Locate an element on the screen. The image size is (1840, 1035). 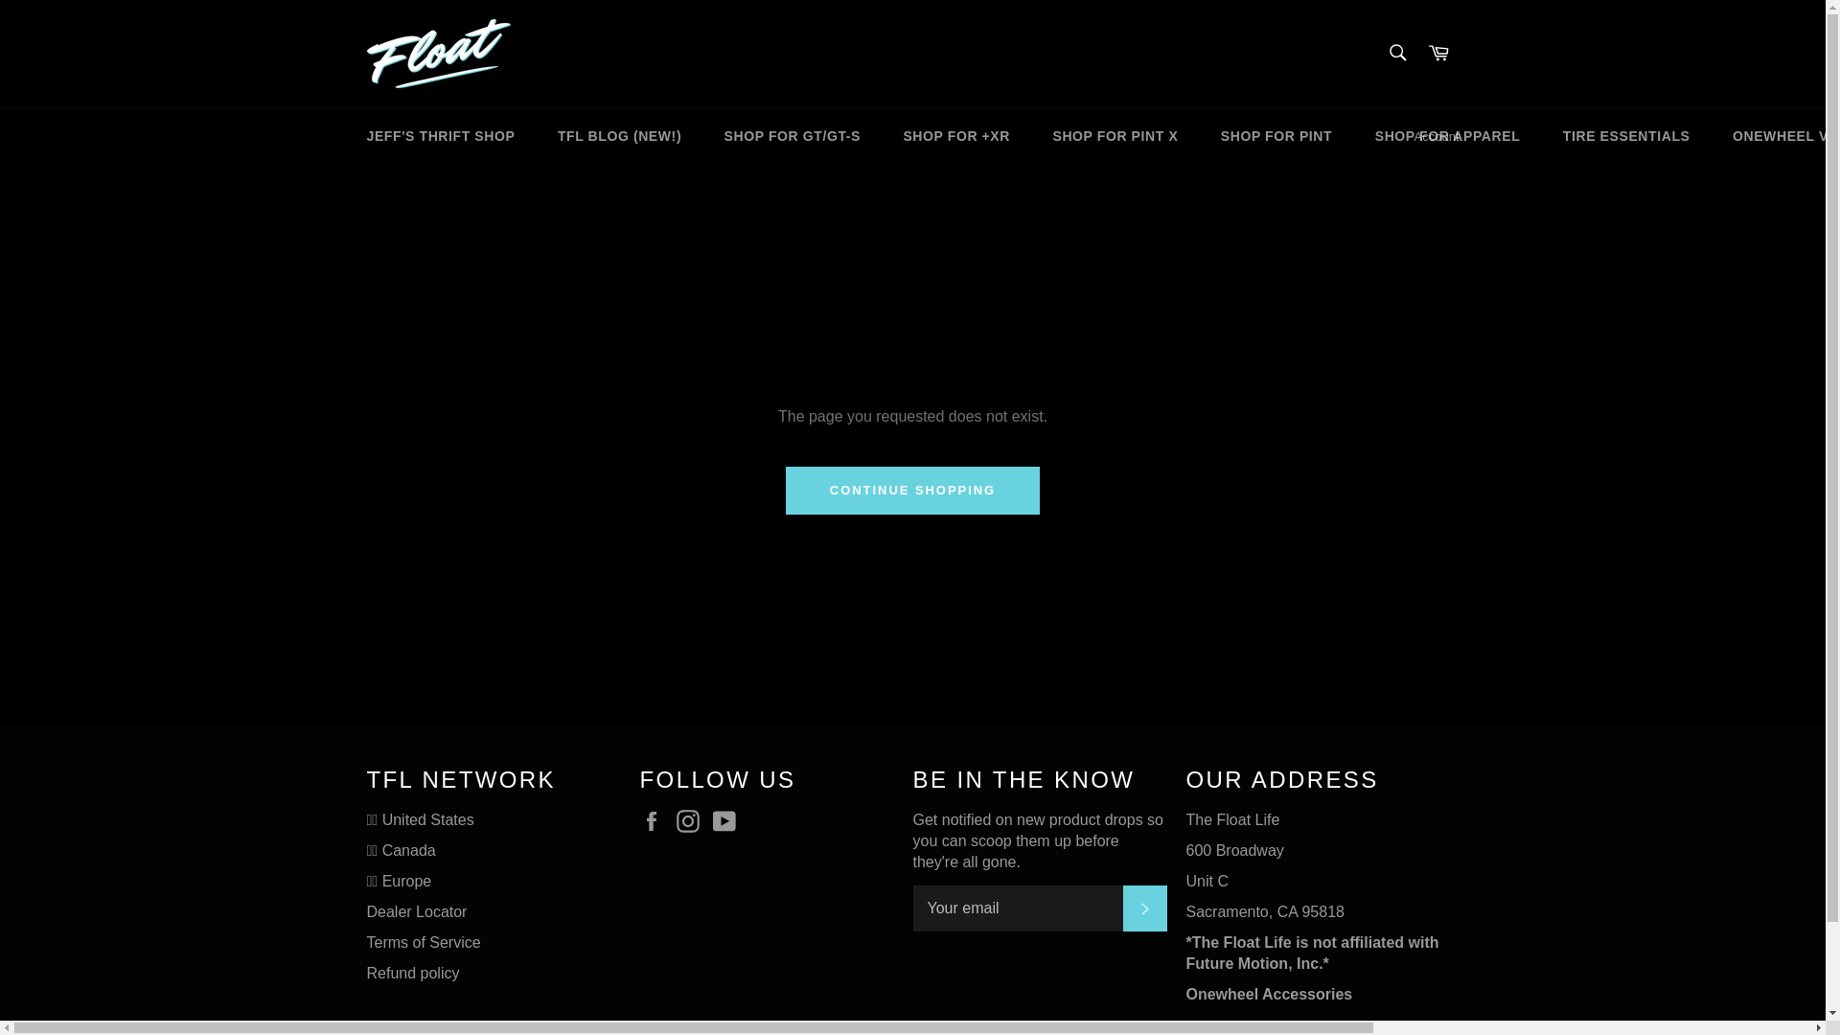
ONEWHEEL VIDEOS is located at coordinates (1777, 136).